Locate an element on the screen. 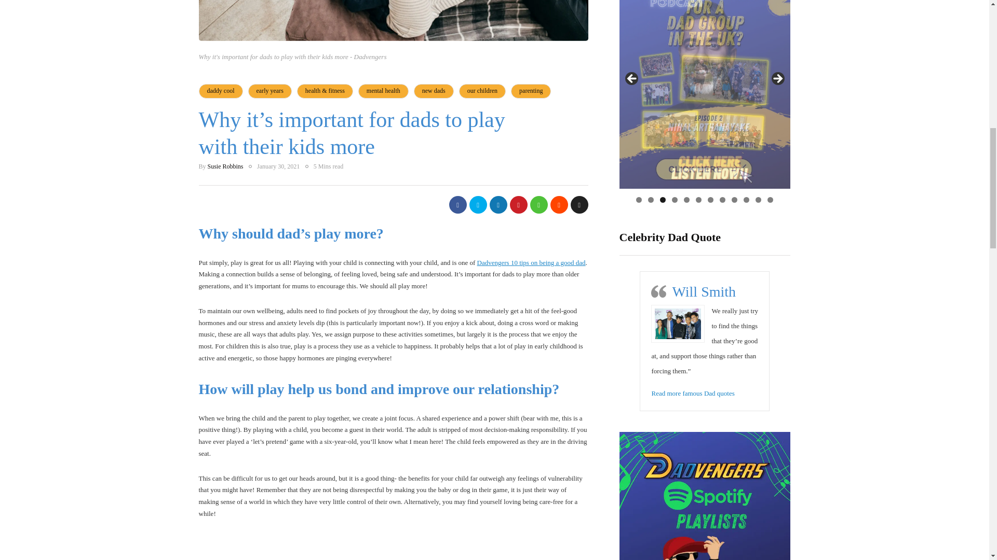 The image size is (997, 560). Share on Reddit is located at coordinates (559, 204).